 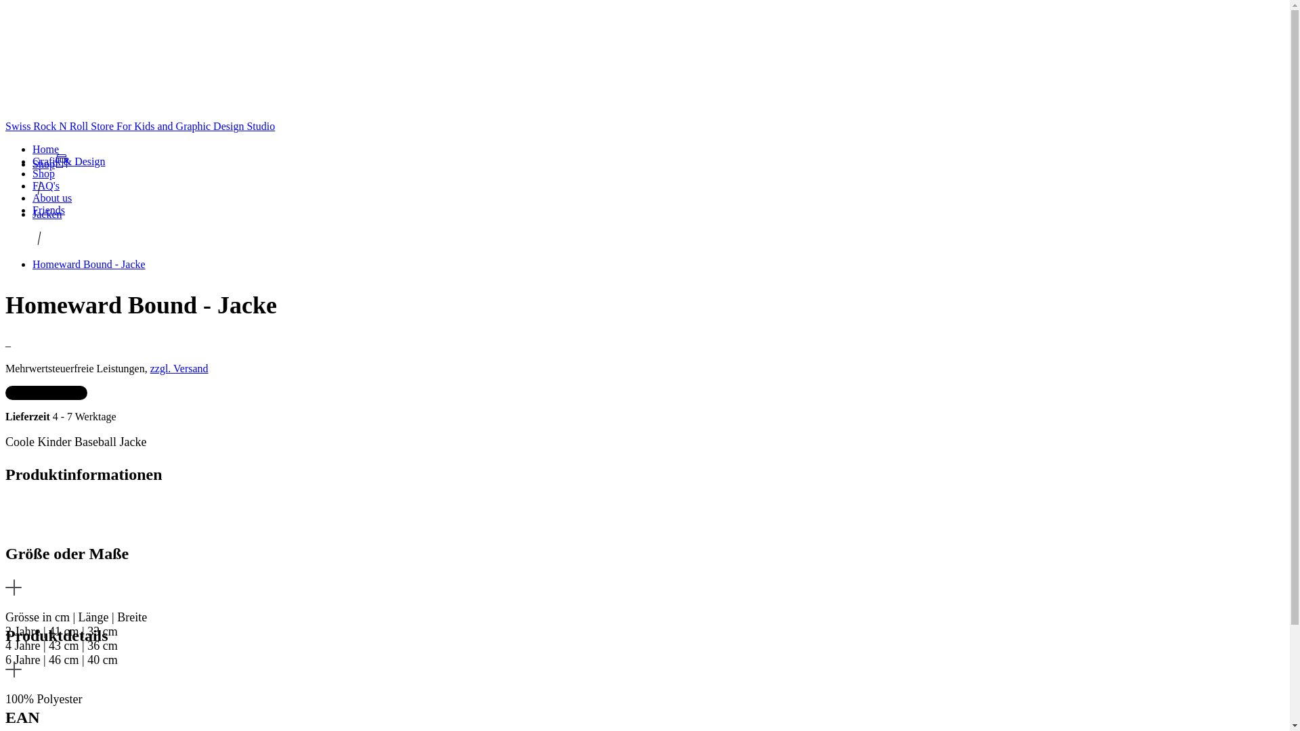 What do you see at coordinates (52, 198) in the screenshot?
I see `About us` at bounding box center [52, 198].